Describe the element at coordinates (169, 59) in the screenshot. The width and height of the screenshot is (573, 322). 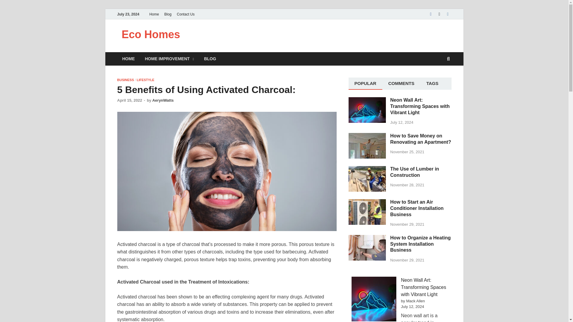
I see `HOME IMPROVEMENT` at that location.